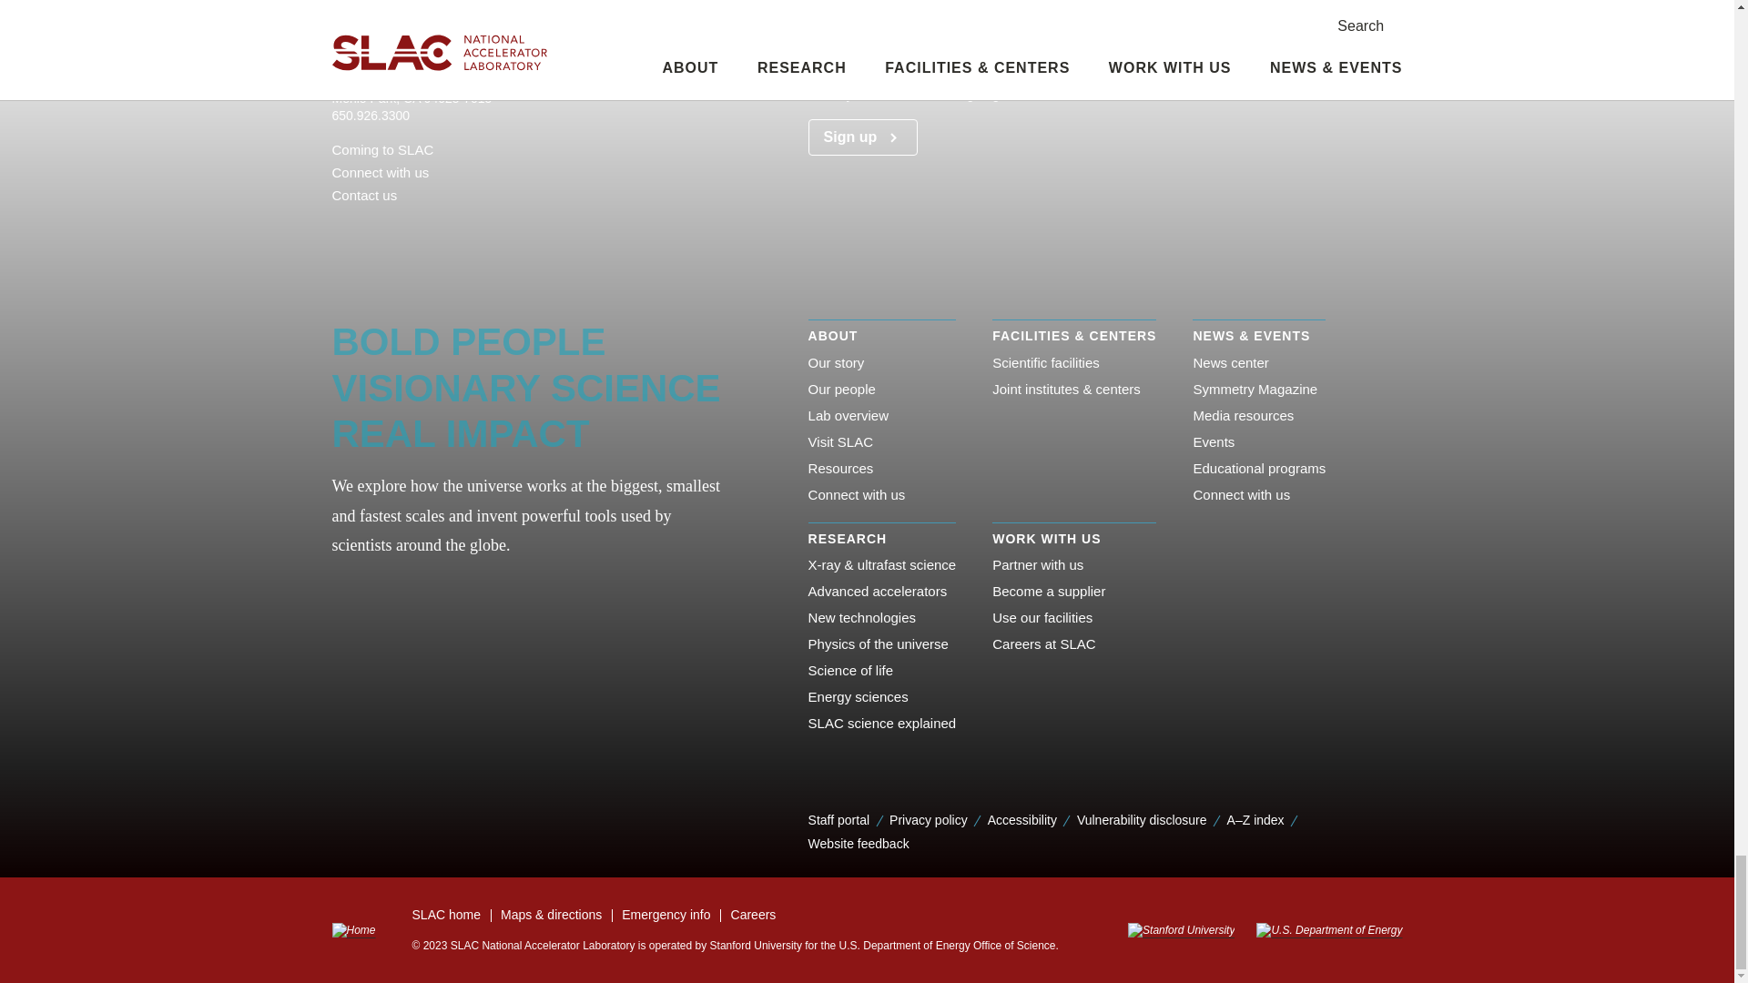 The image size is (1748, 983). I want to click on YouTube, so click(484, 228).